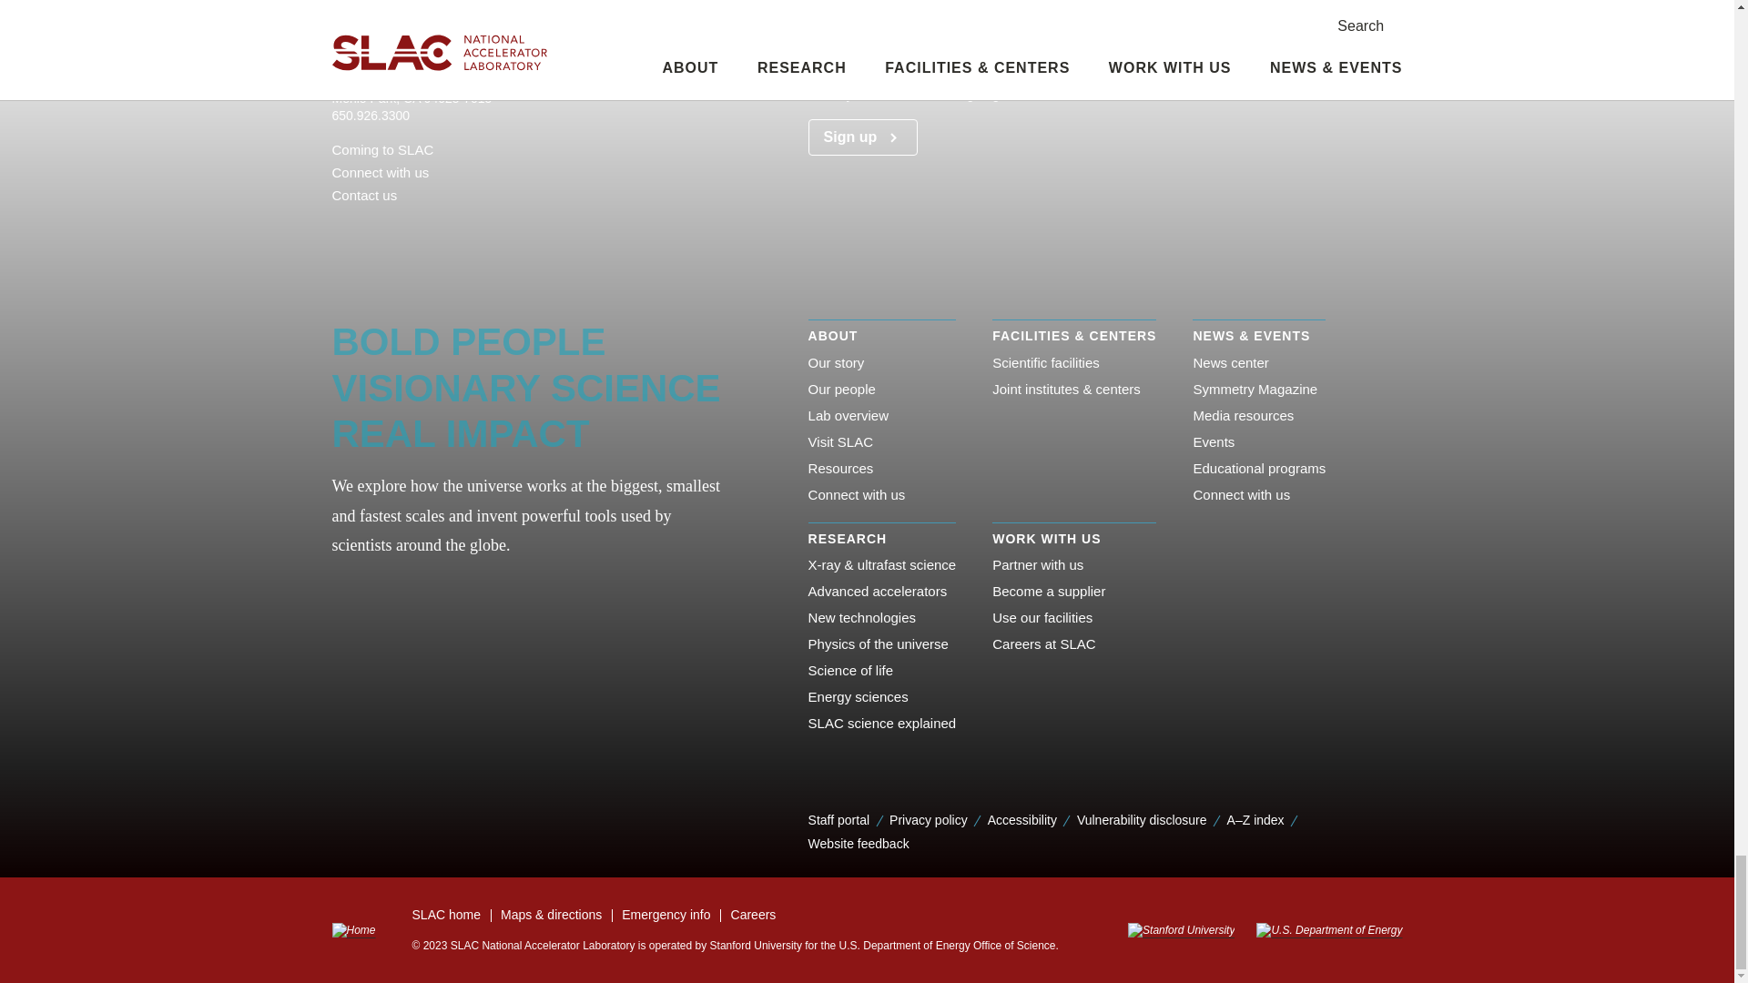 The image size is (1748, 983). I want to click on YouTube, so click(484, 228).